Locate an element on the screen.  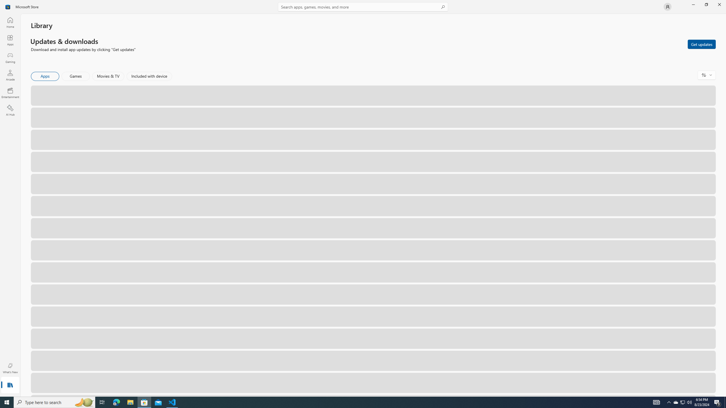
User profile is located at coordinates (668, 7).